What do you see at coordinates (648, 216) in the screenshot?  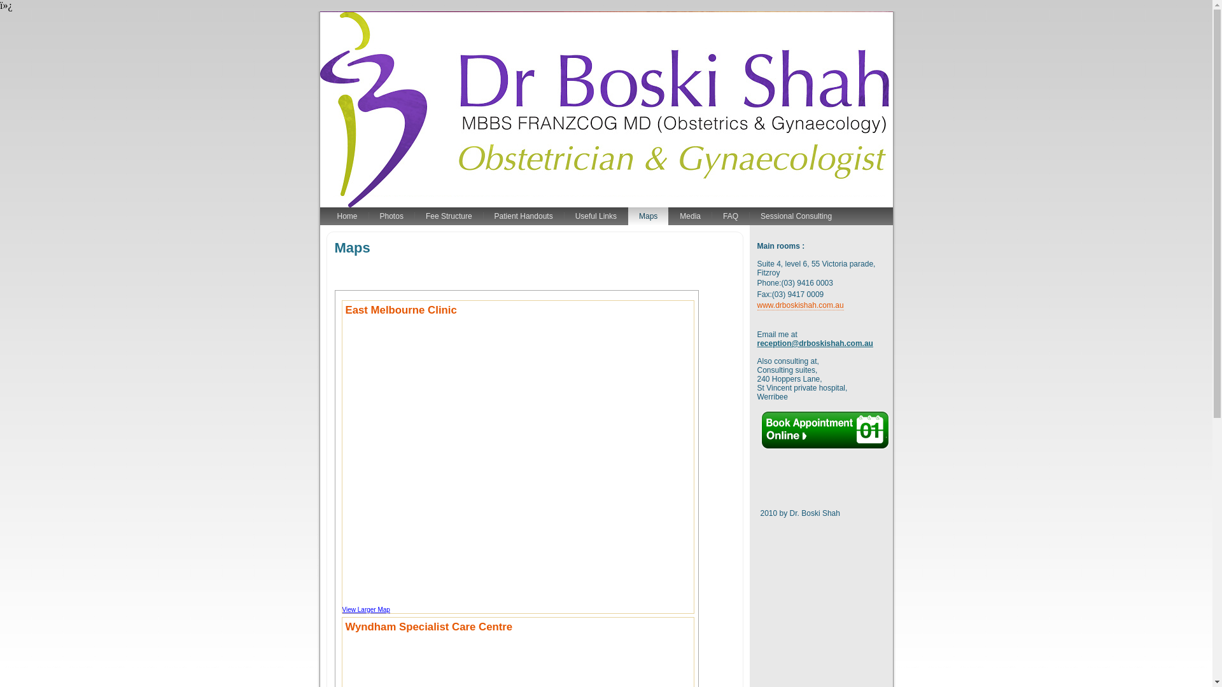 I see `Maps` at bounding box center [648, 216].